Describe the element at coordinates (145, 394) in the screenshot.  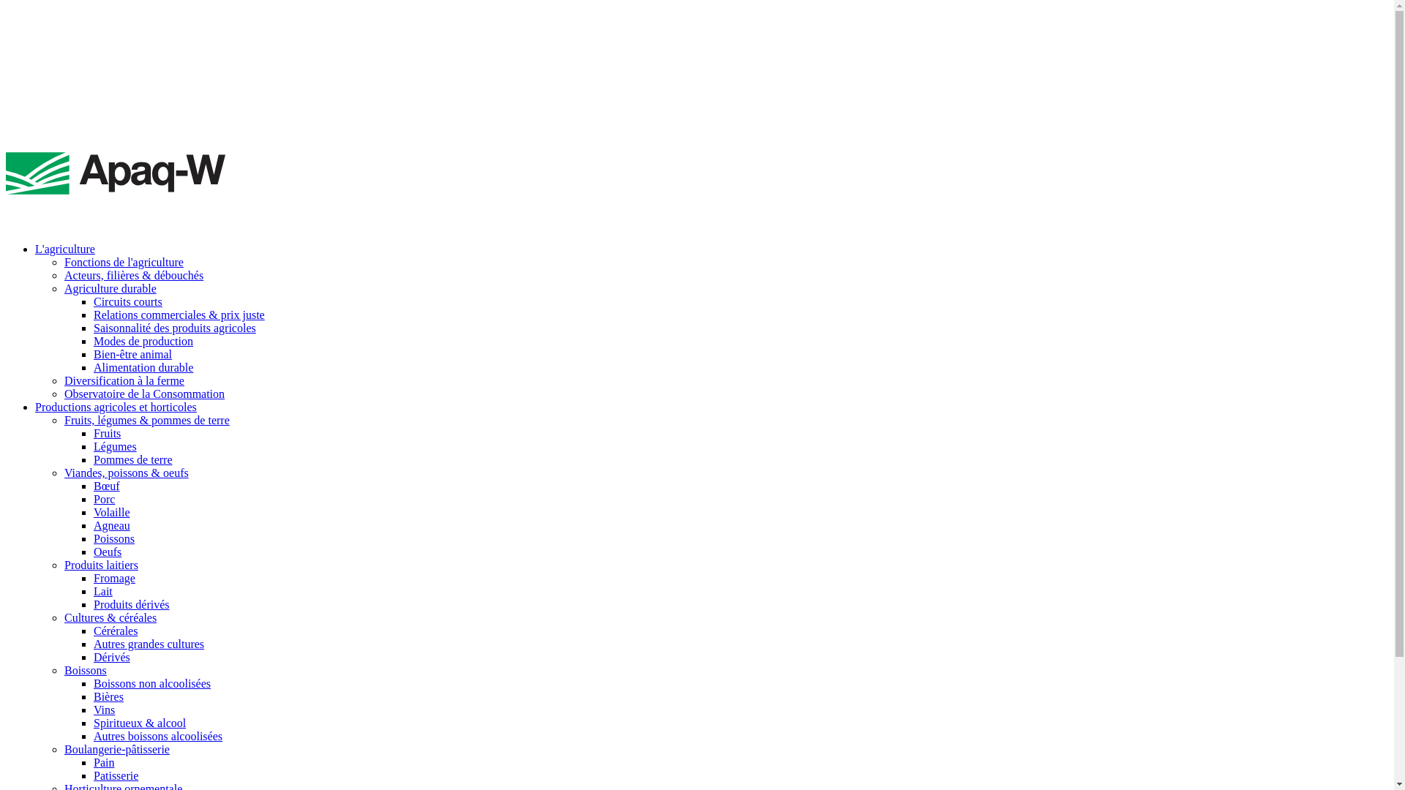
I see `Observatoire de la Consommation` at that location.